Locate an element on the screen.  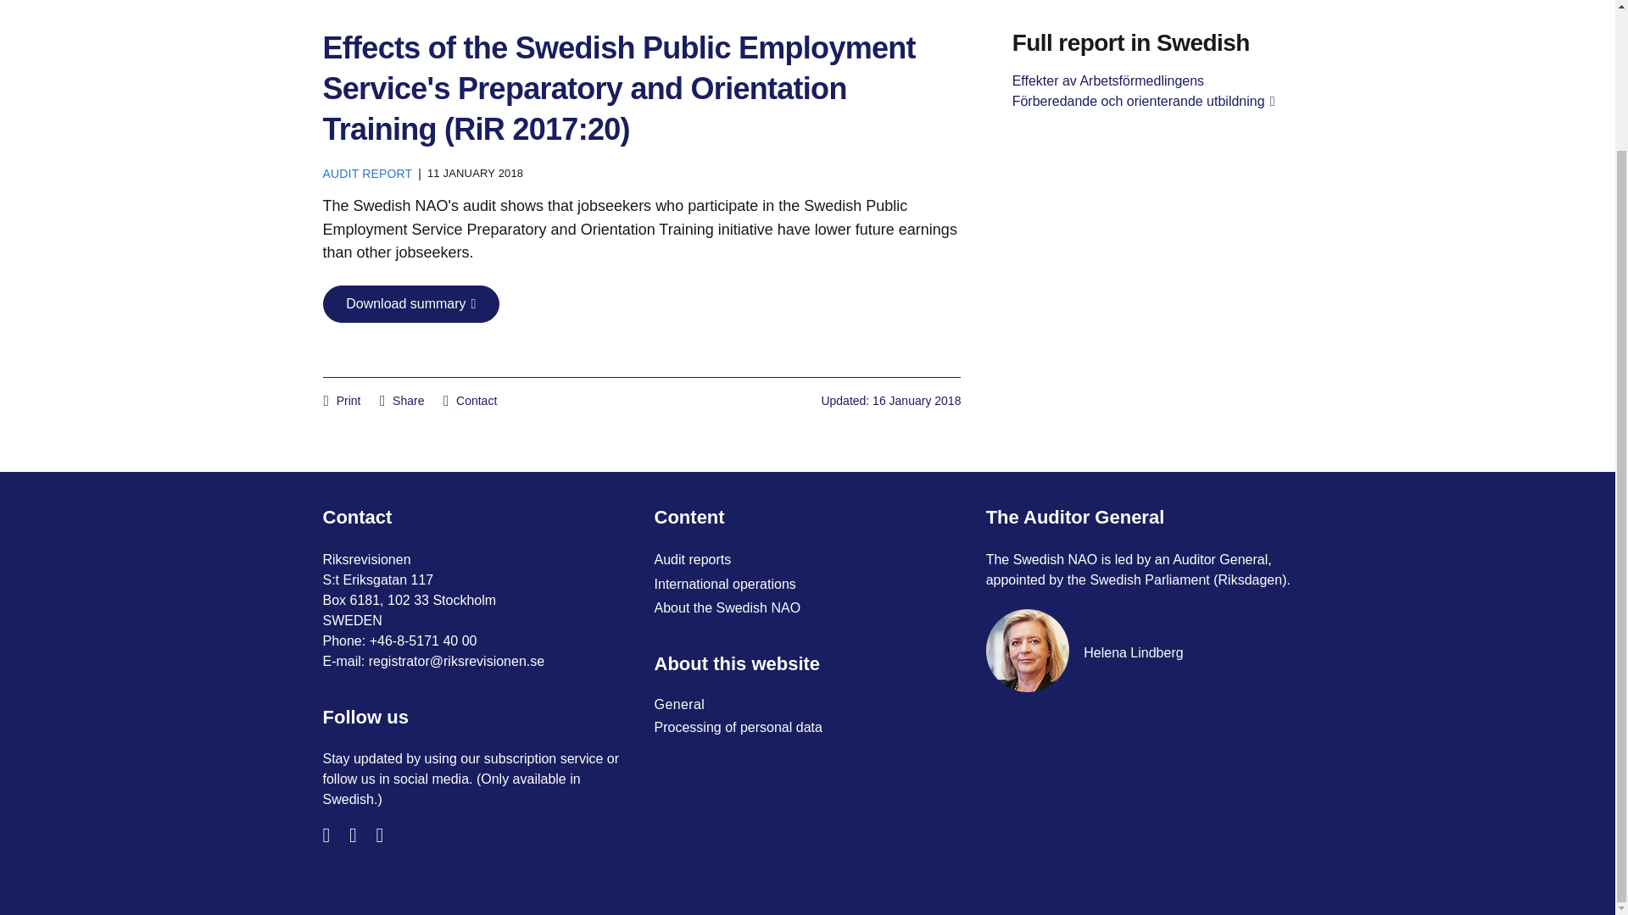
Print is located at coordinates (342, 400).